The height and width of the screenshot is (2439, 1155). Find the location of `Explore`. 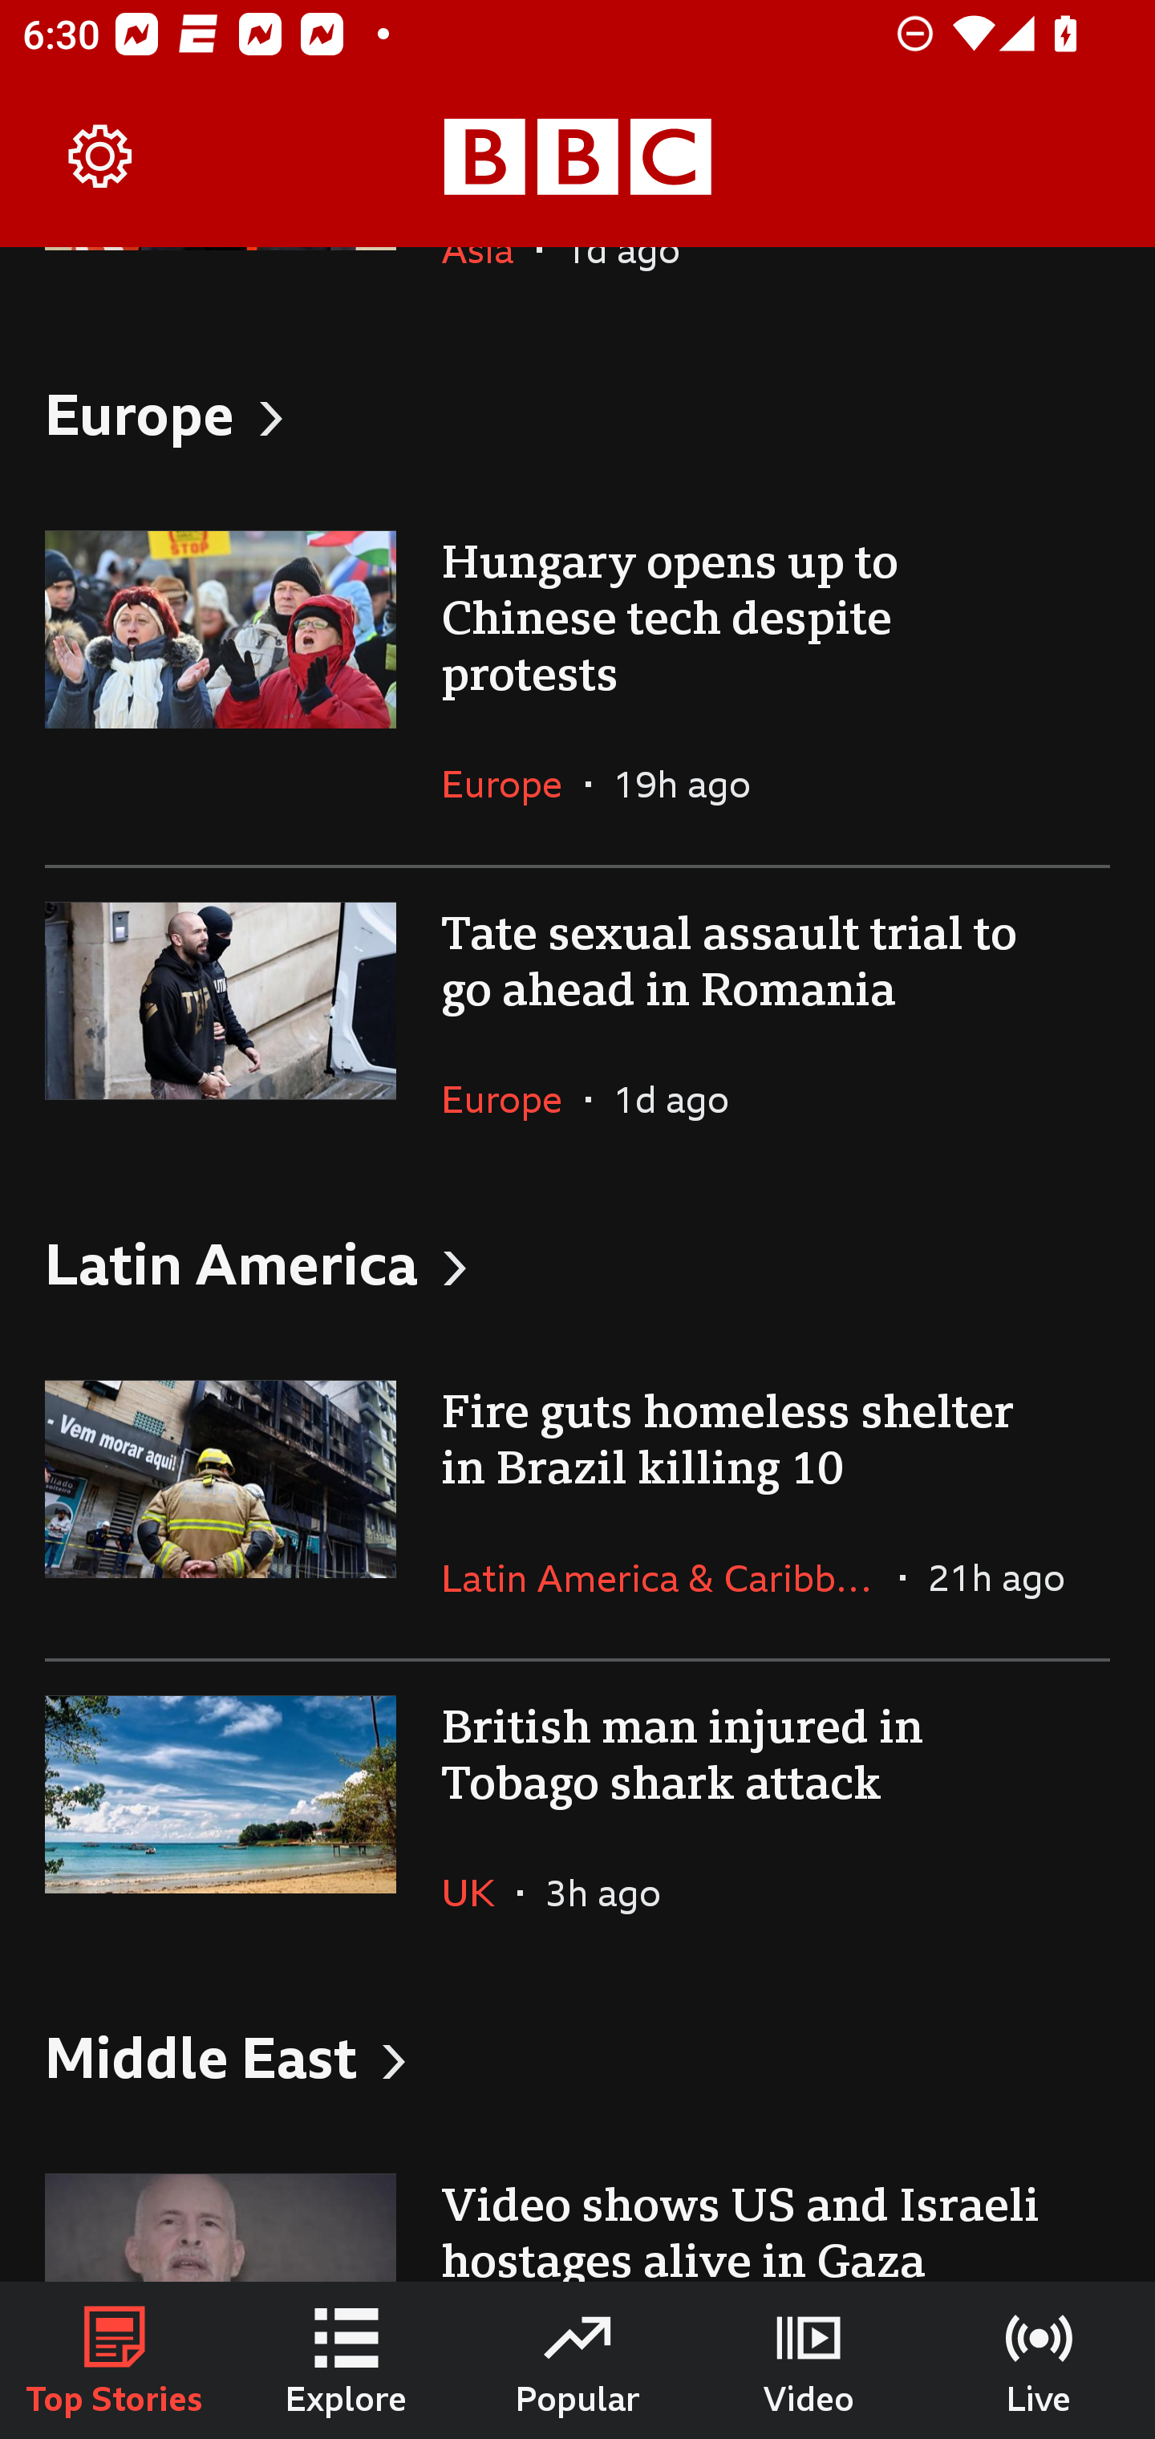

Explore is located at coordinates (346, 2360).